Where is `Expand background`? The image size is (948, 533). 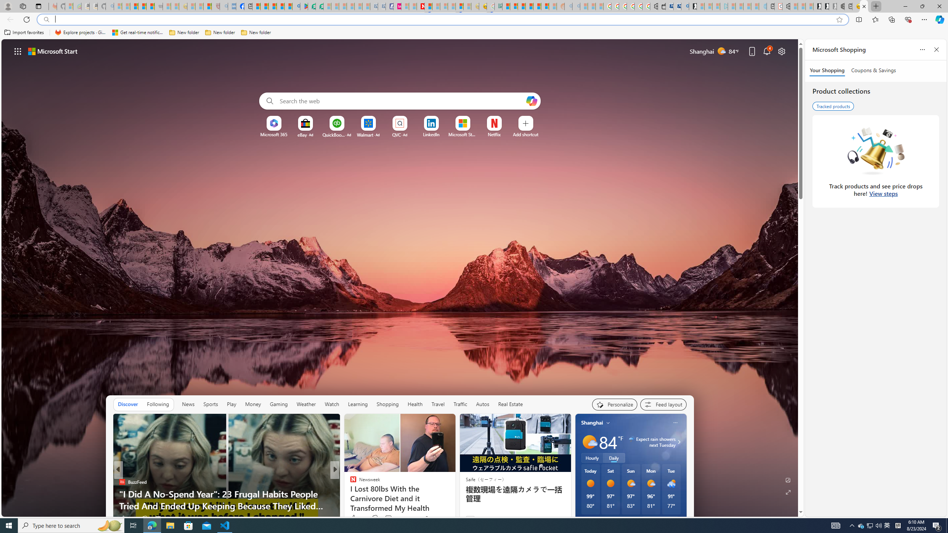
Expand background is located at coordinates (788, 492).